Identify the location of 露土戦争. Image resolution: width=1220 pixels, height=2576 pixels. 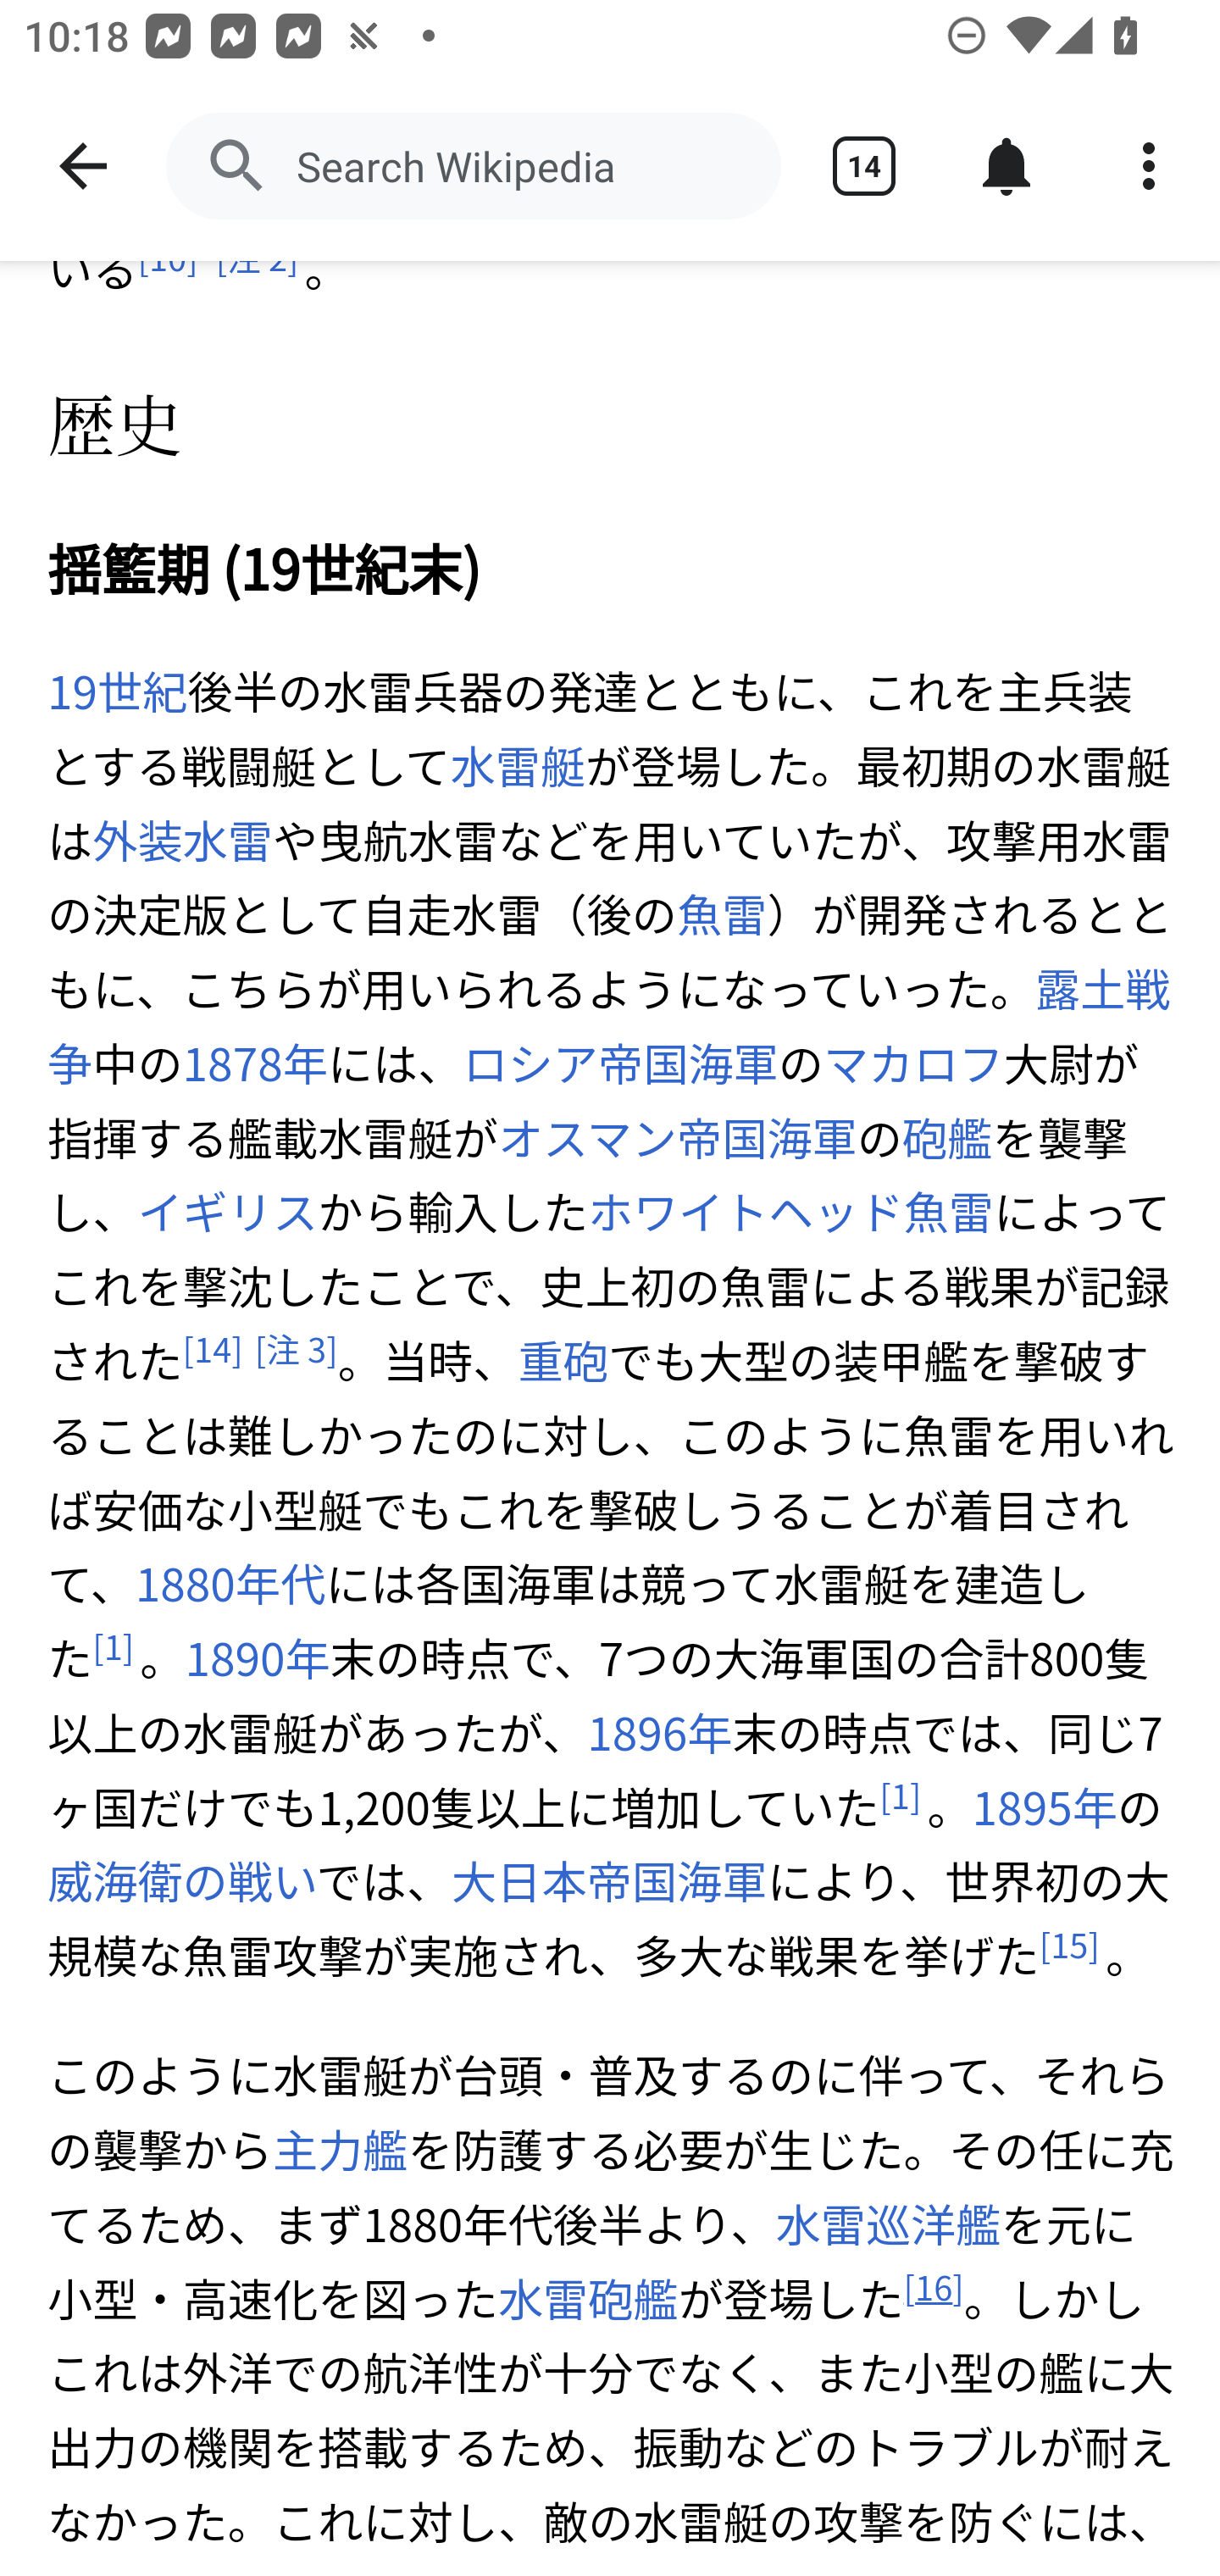
(609, 1026).